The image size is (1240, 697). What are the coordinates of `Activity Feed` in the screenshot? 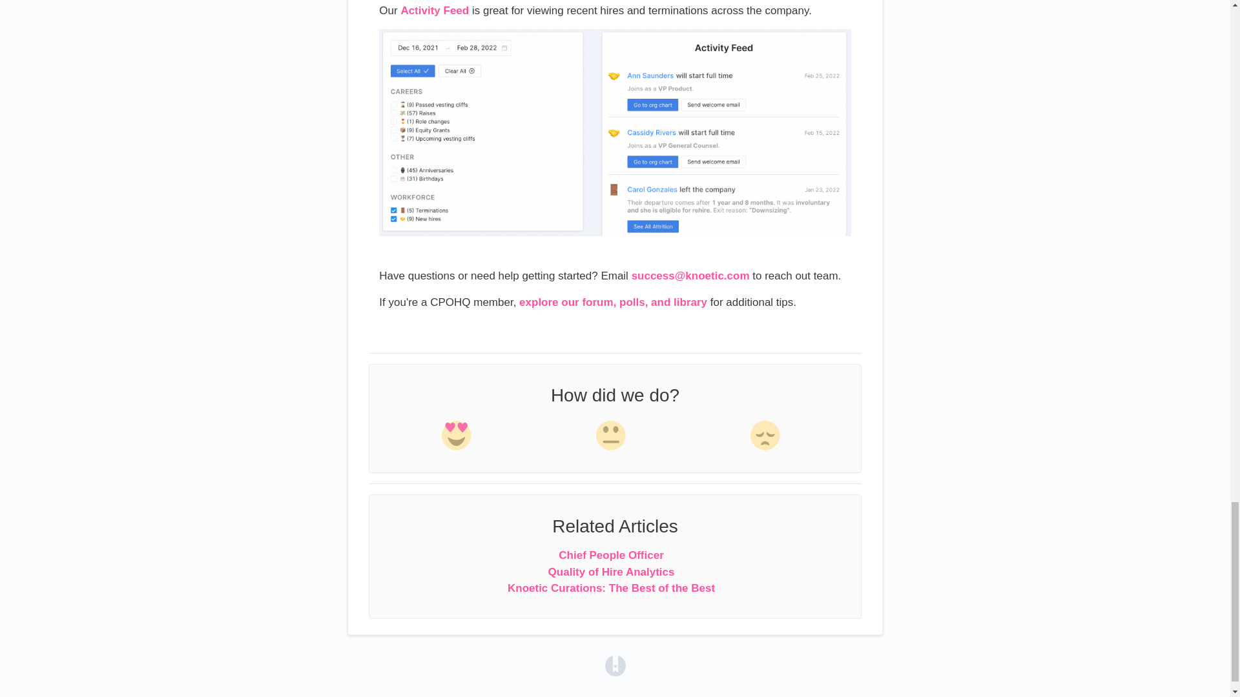 It's located at (434, 10).